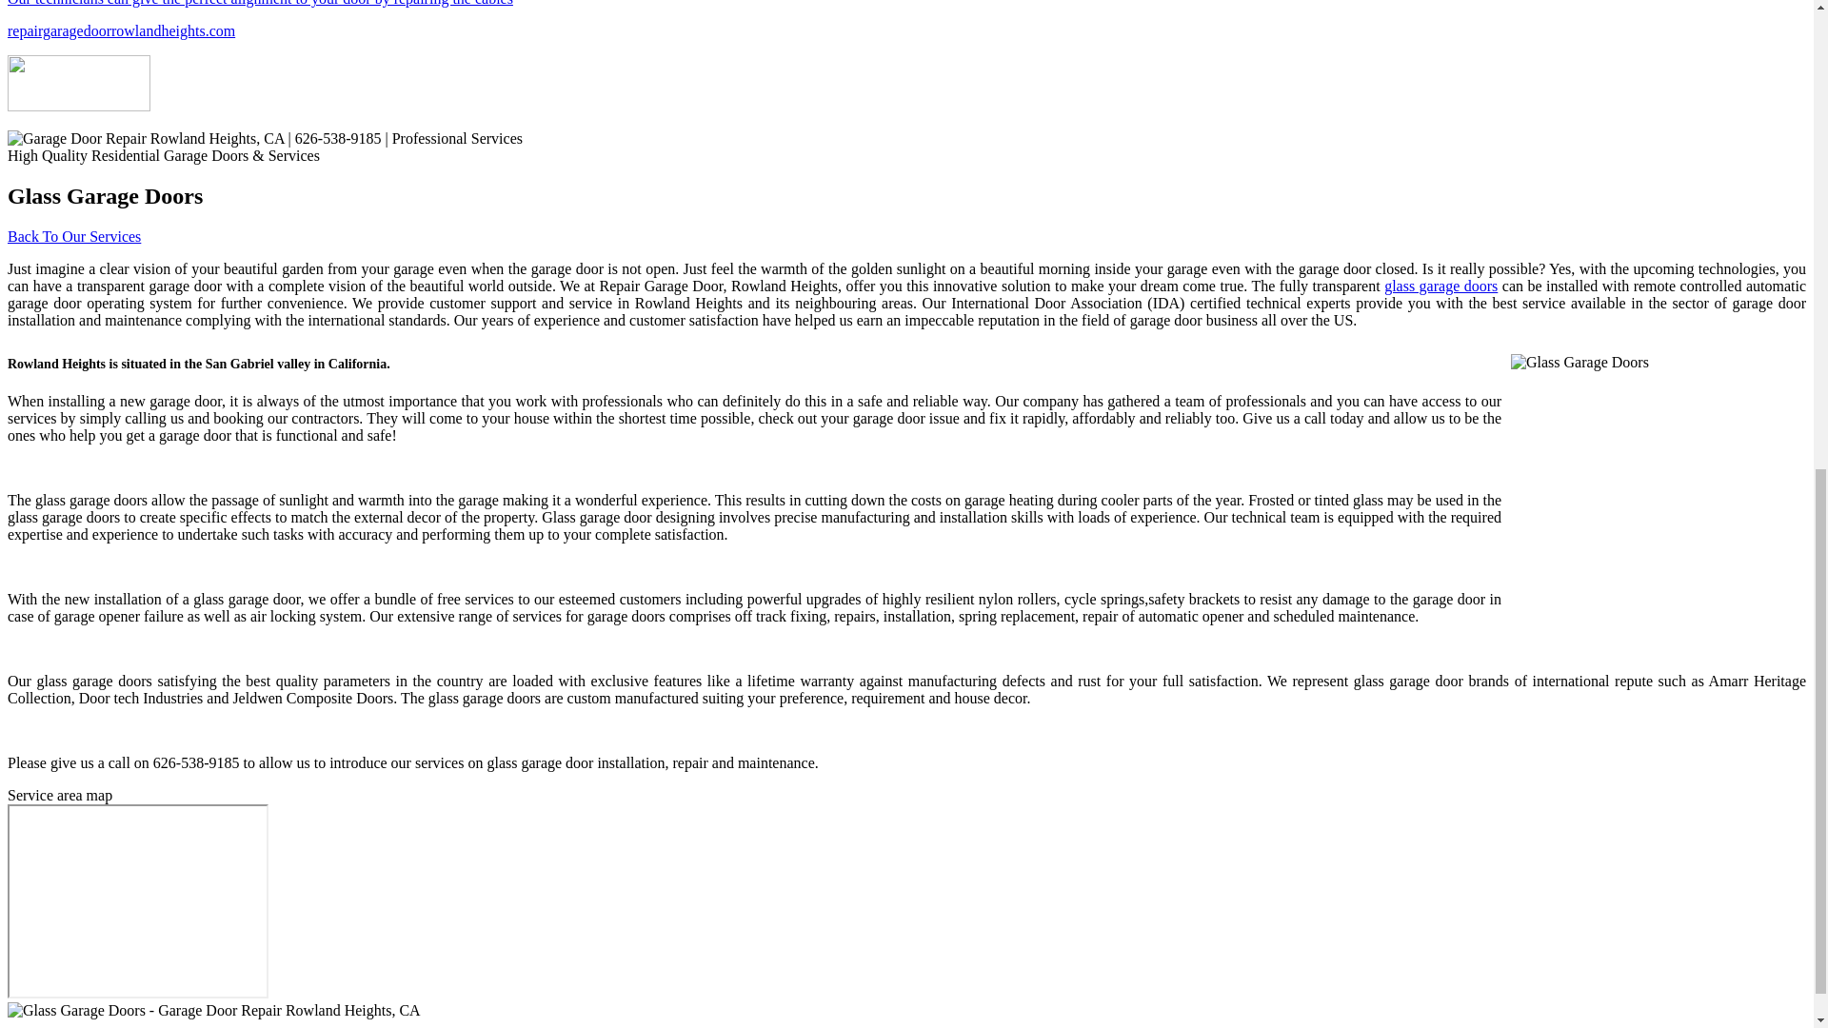 Image resolution: width=1828 pixels, height=1028 pixels. What do you see at coordinates (73, 236) in the screenshot?
I see `Back To Our Services` at bounding box center [73, 236].